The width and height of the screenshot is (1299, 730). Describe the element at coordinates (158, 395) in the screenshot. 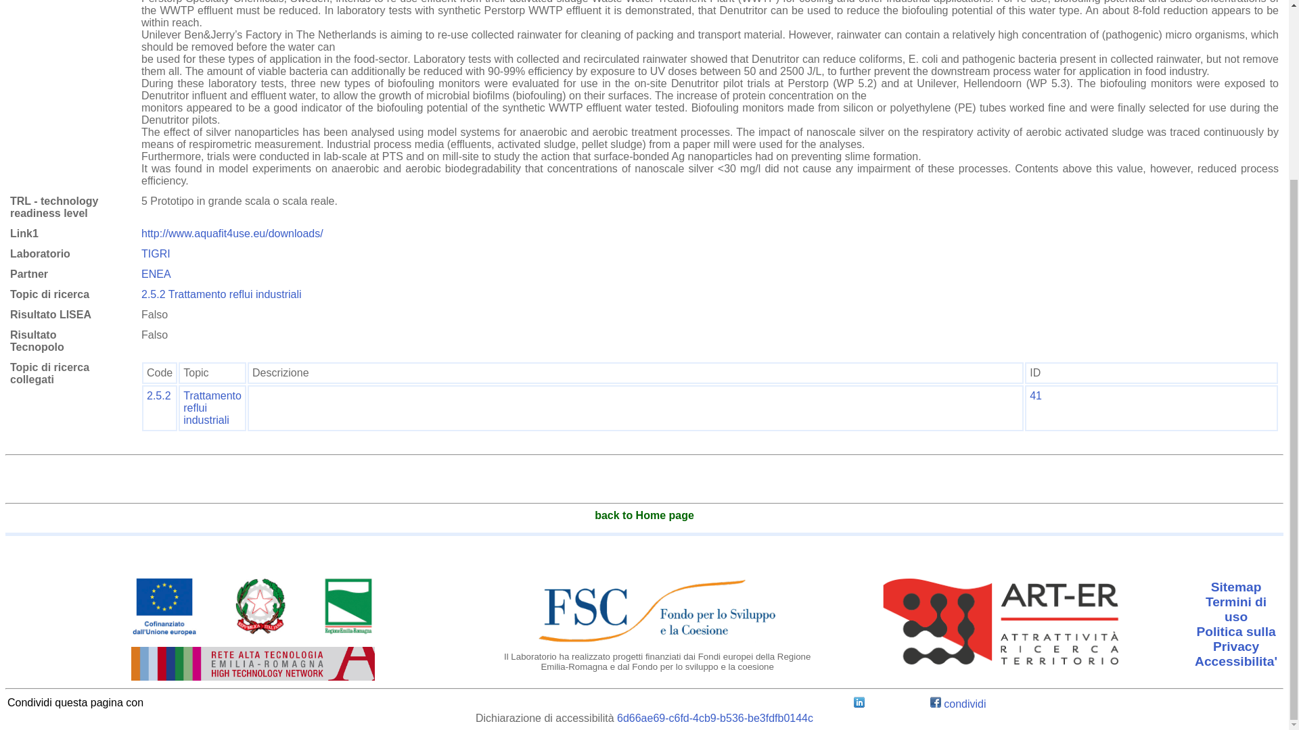

I see `Click per ZOOM della riga` at that location.